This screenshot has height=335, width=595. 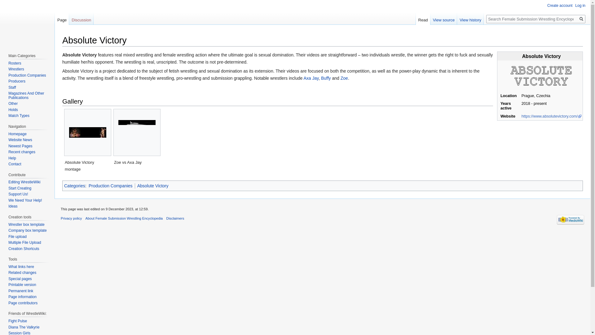 I want to click on Magazines And Other Publications, so click(x=26, y=95).